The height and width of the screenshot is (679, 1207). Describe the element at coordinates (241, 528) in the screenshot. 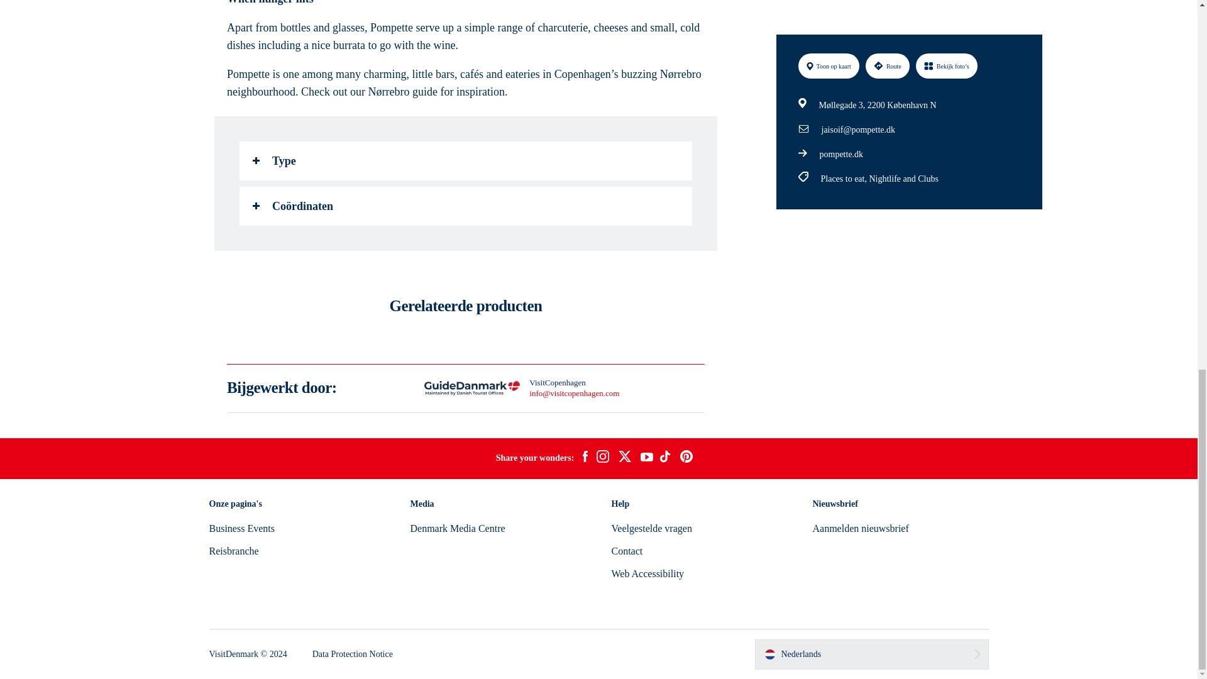

I see `Business Events` at that location.